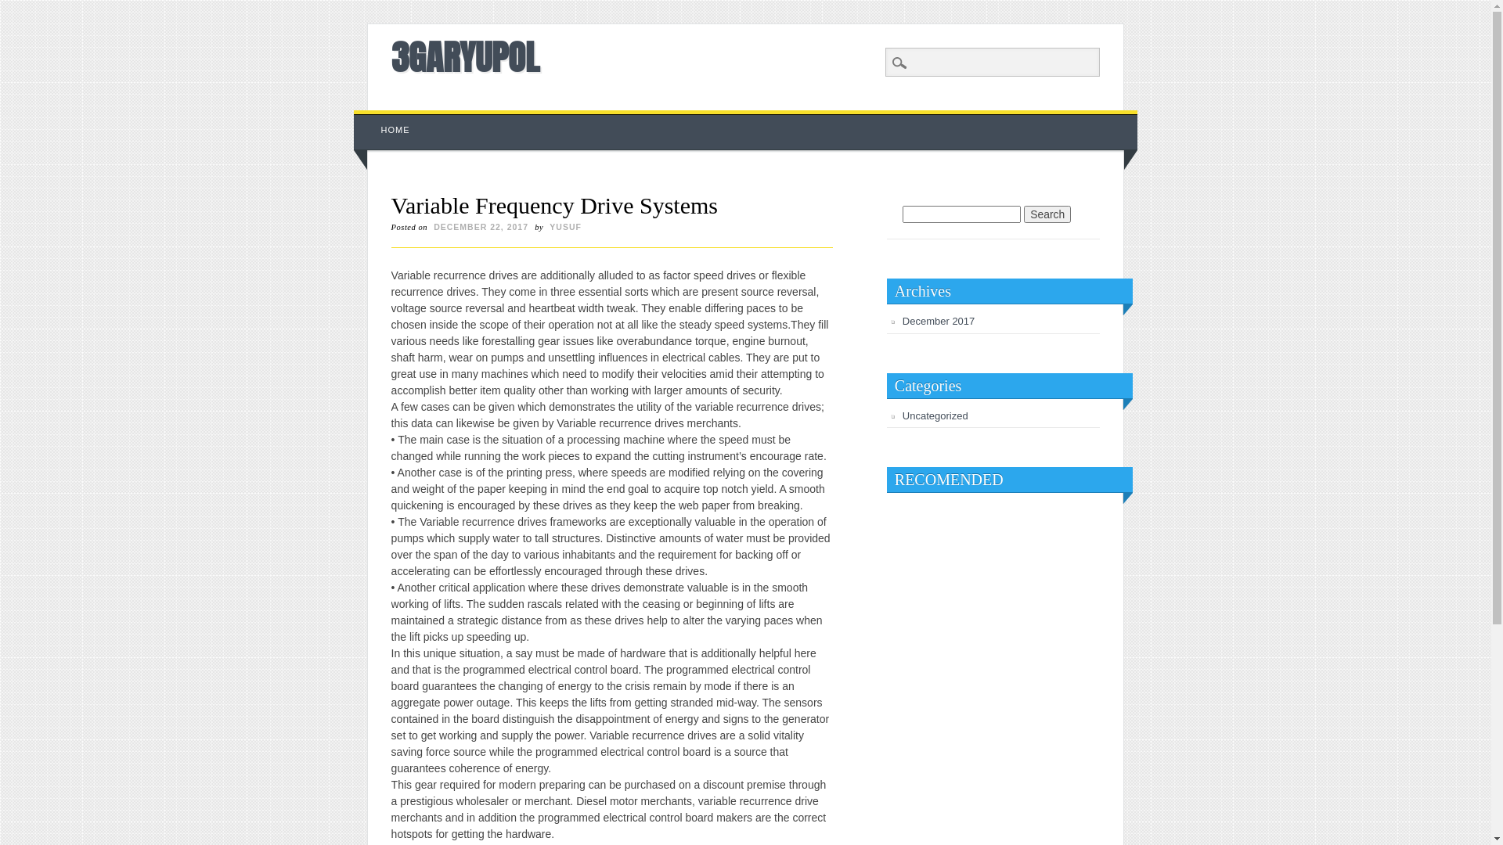 The image size is (1503, 845). What do you see at coordinates (935, 416) in the screenshot?
I see `Uncategorized` at bounding box center [935, 416].